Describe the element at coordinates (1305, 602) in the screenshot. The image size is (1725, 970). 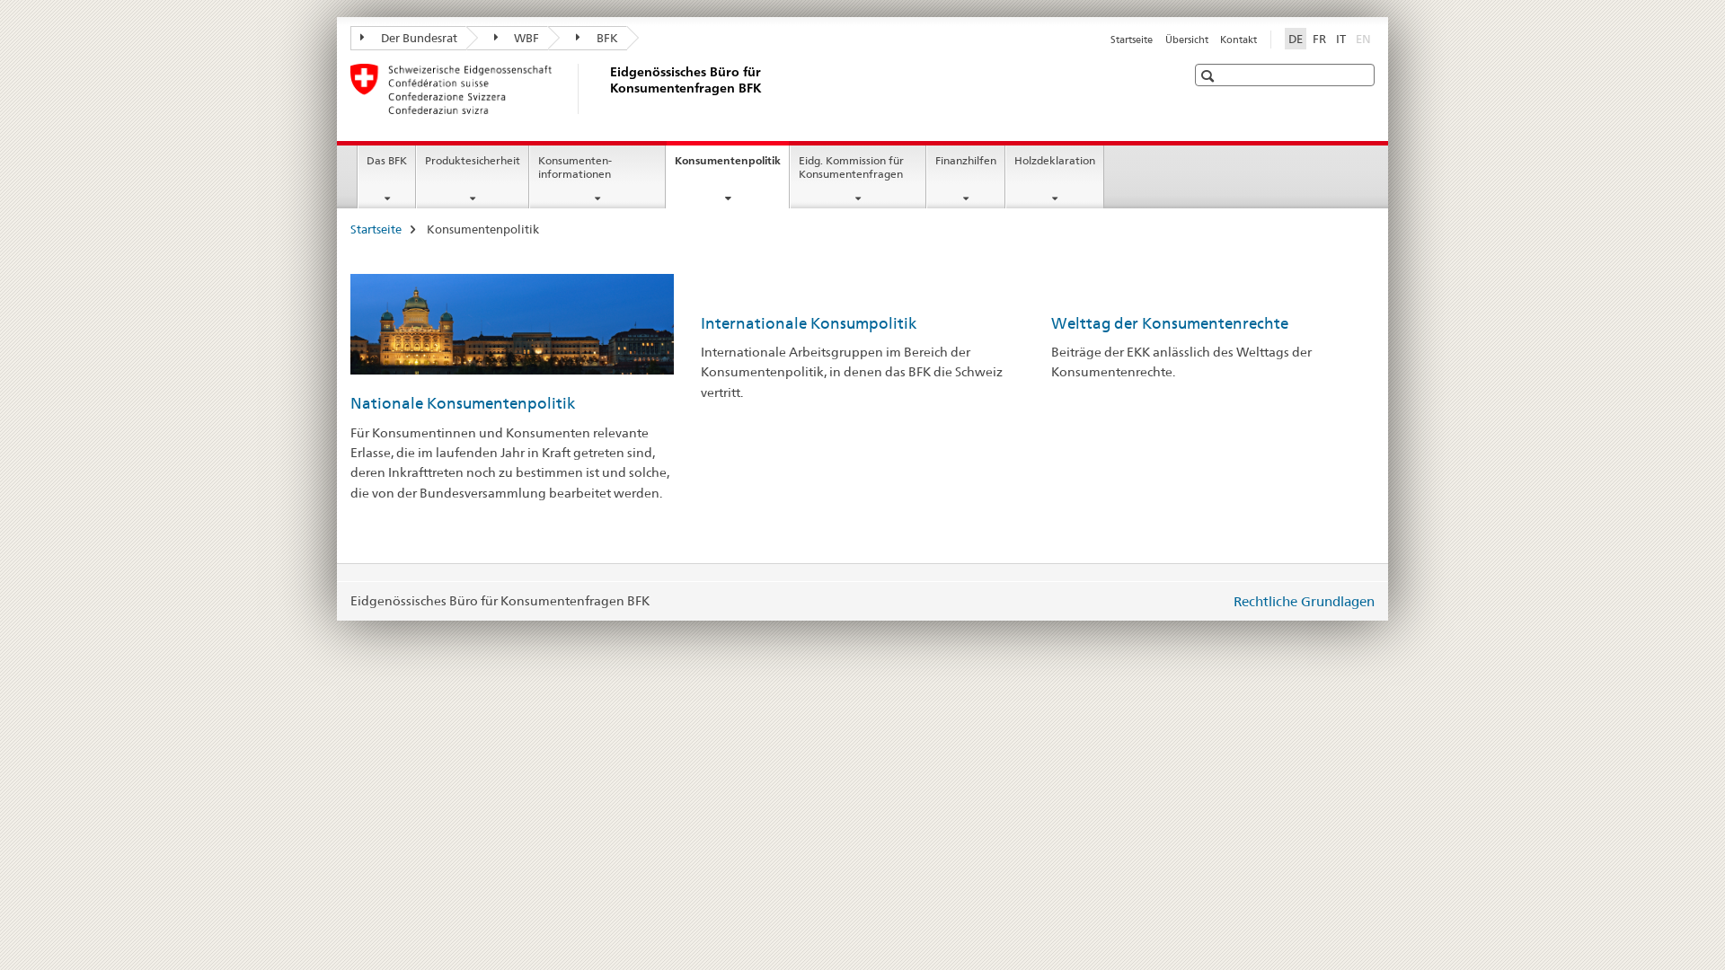
I see `Rechtliche Grundlagen` at that location.